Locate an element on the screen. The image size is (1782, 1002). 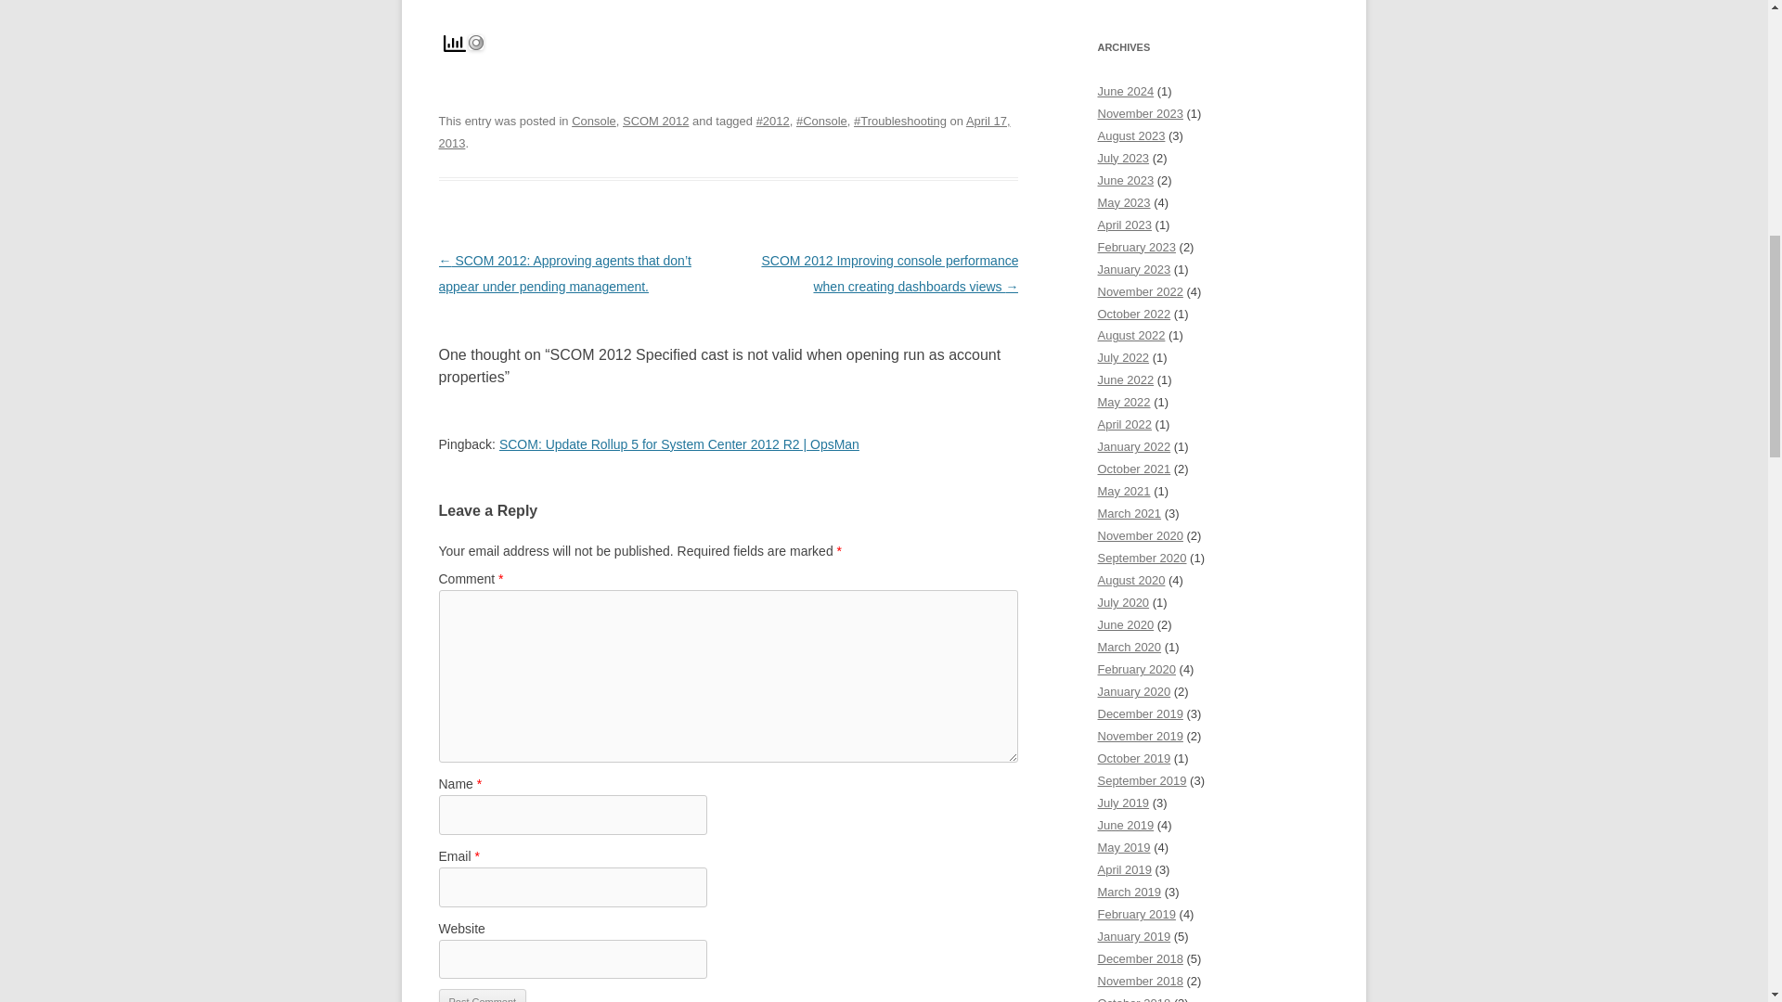
April 17, 2013 is located at coordinates (724, 132).